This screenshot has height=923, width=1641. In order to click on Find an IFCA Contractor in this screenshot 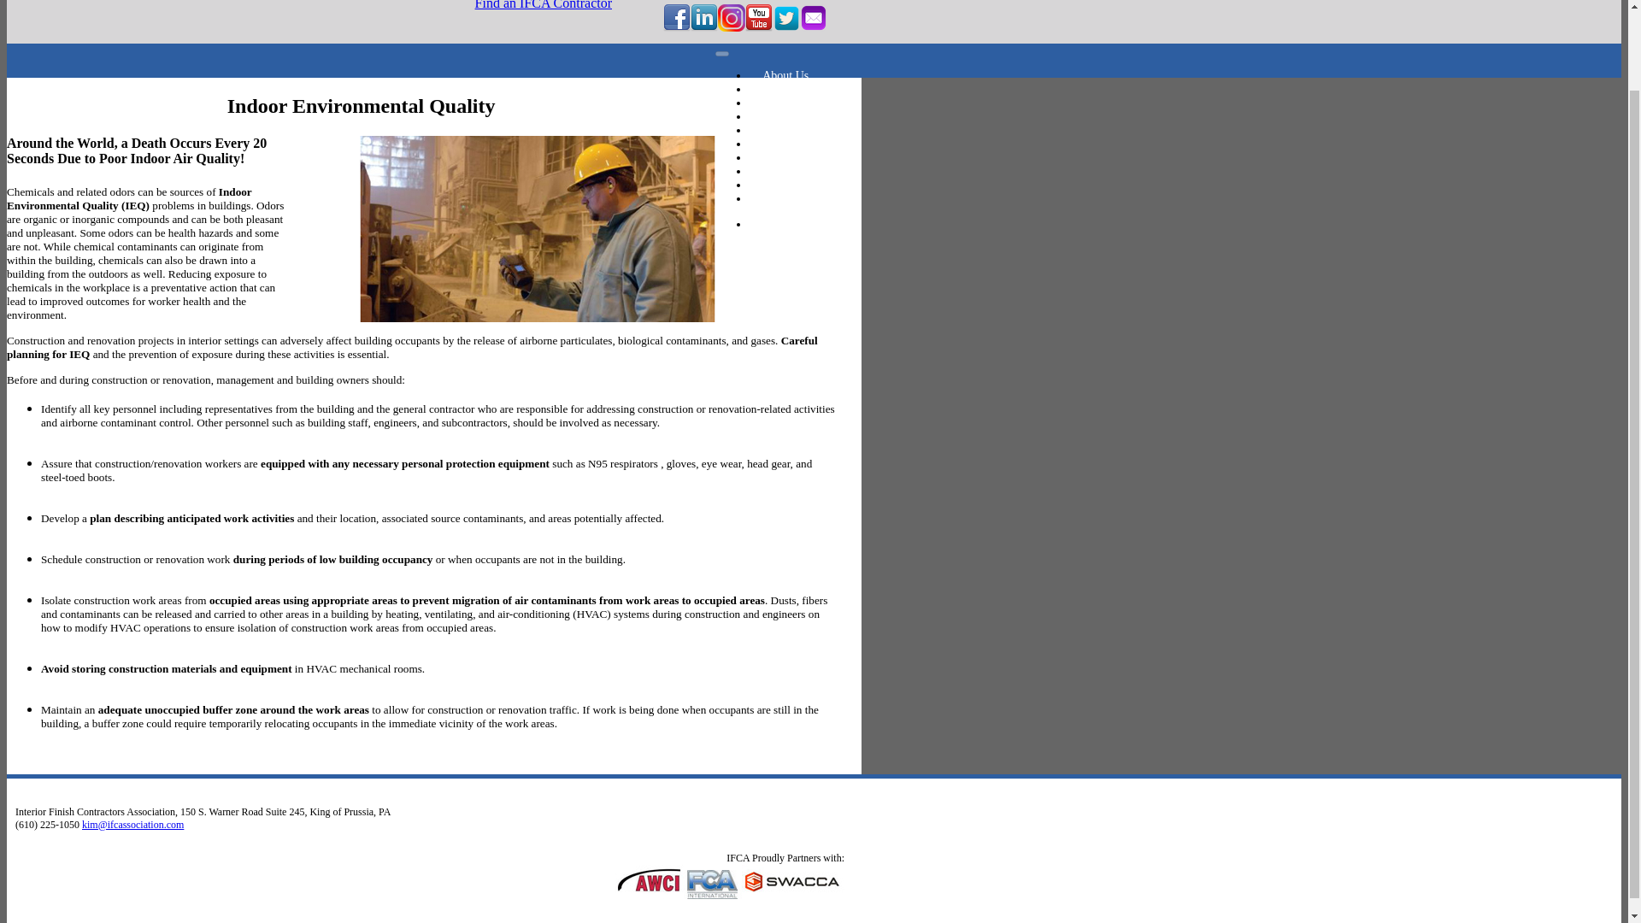, I will do `click(544, 12)`.